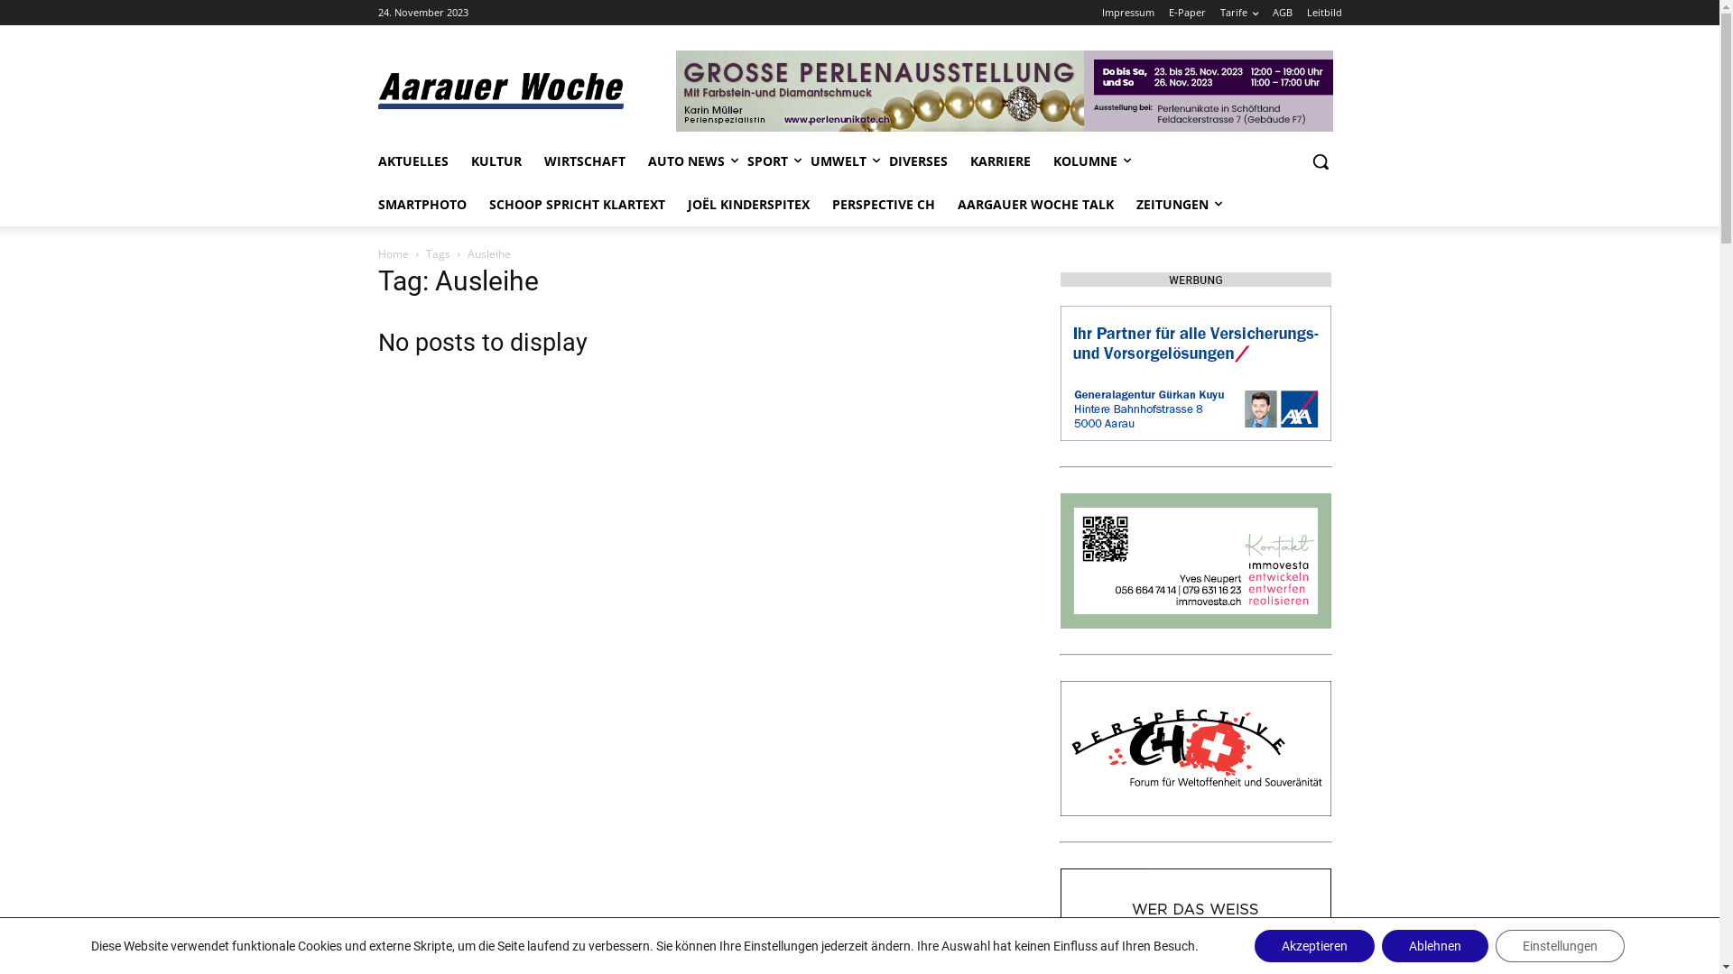 The width and height of the screenshot is (1733, 974). Describe the element at coordinates (1195, 749) in the screenshot. I see `PERSPECTIVE CH` at that location.